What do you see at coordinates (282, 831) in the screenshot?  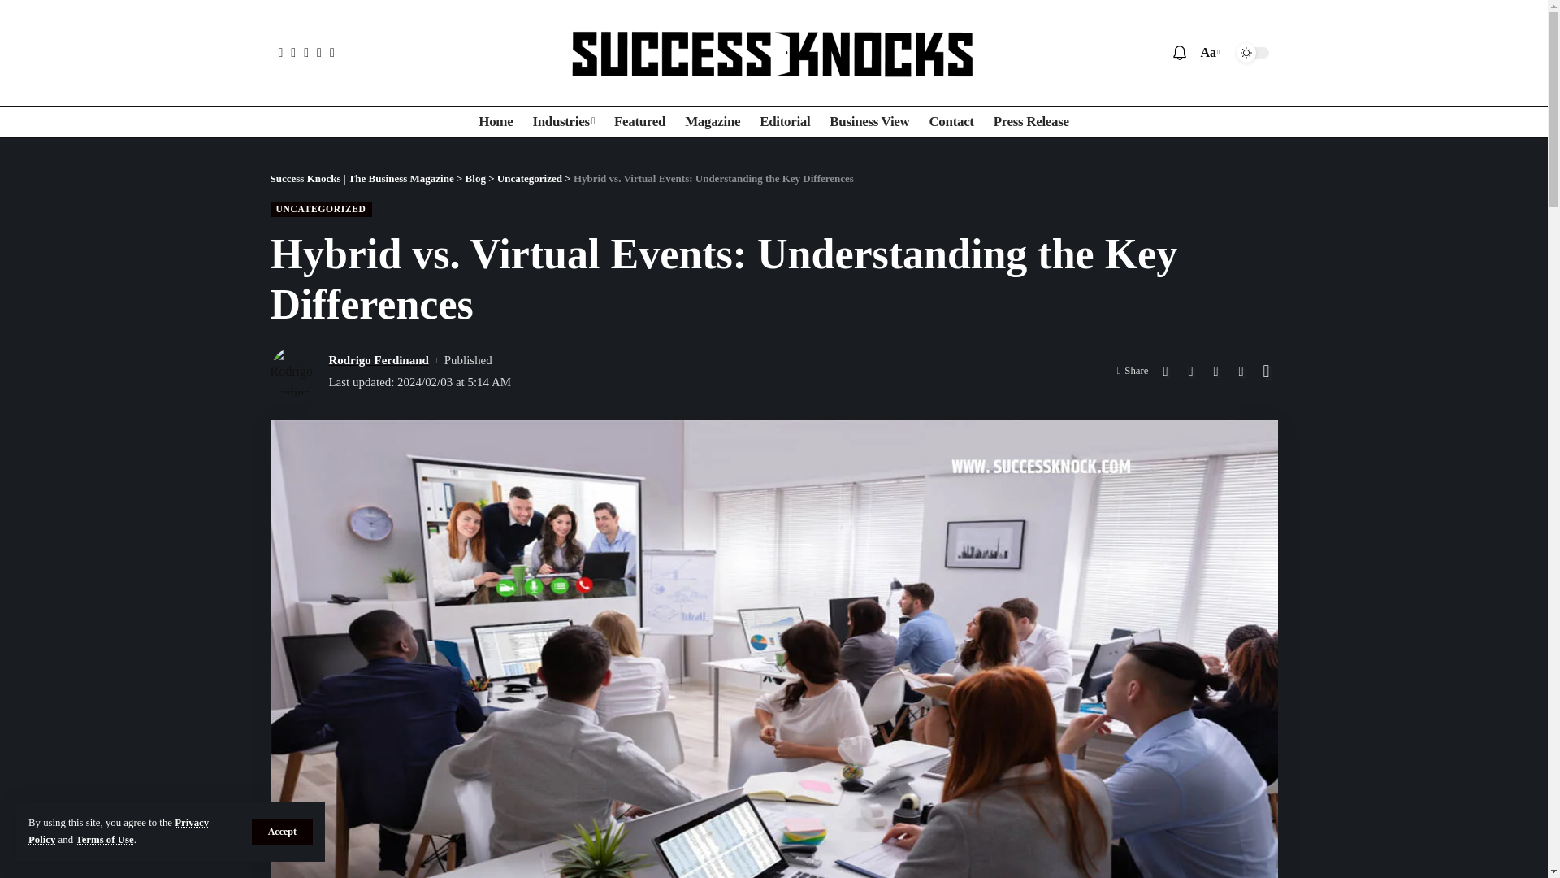 I see `Accept` at bounding box center [282, 831].